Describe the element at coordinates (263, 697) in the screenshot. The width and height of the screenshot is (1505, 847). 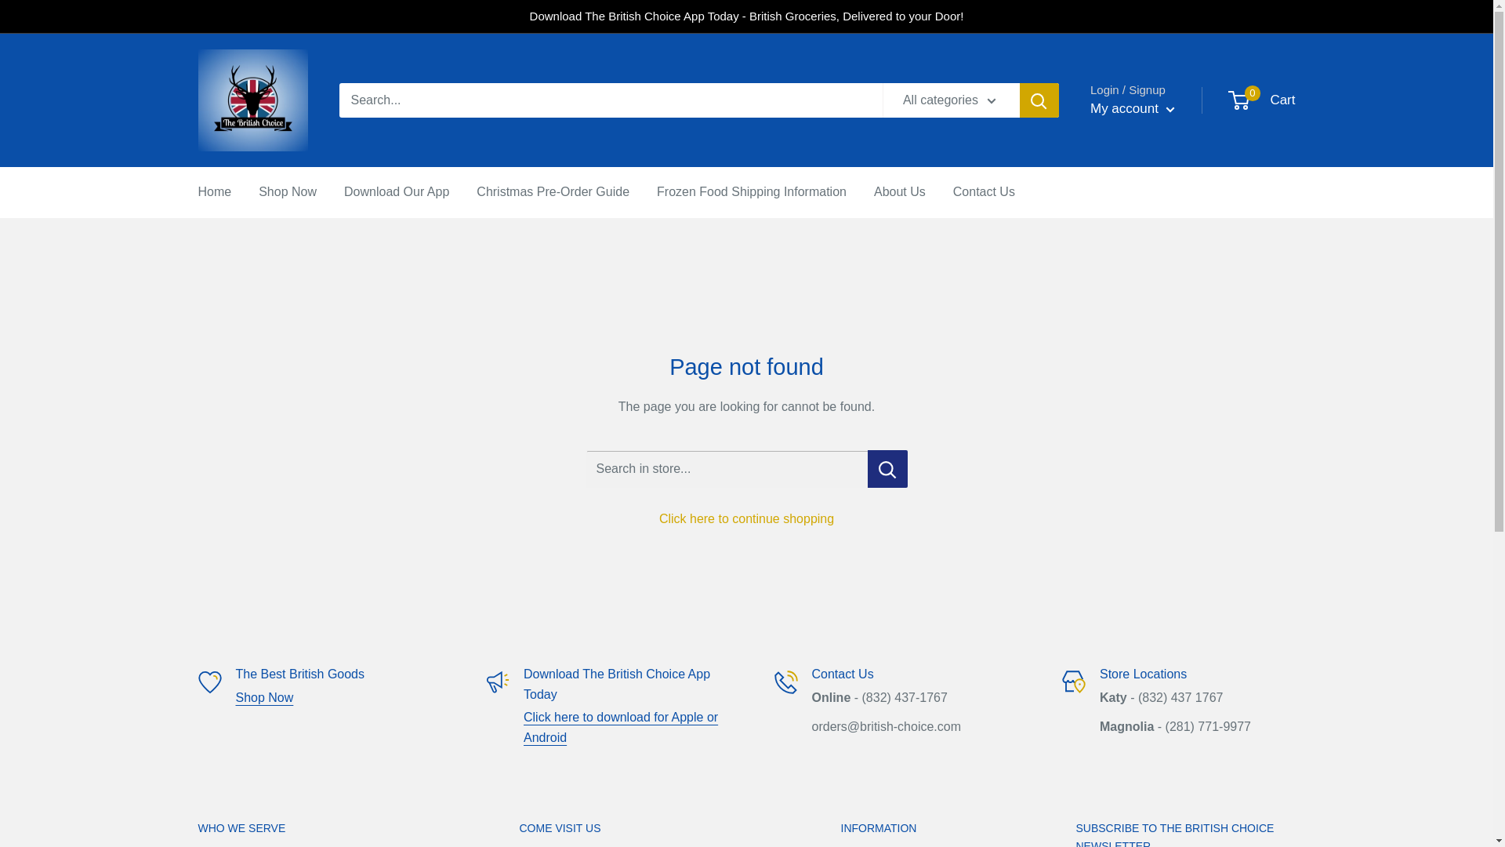
I see `Shop Now` at that location.